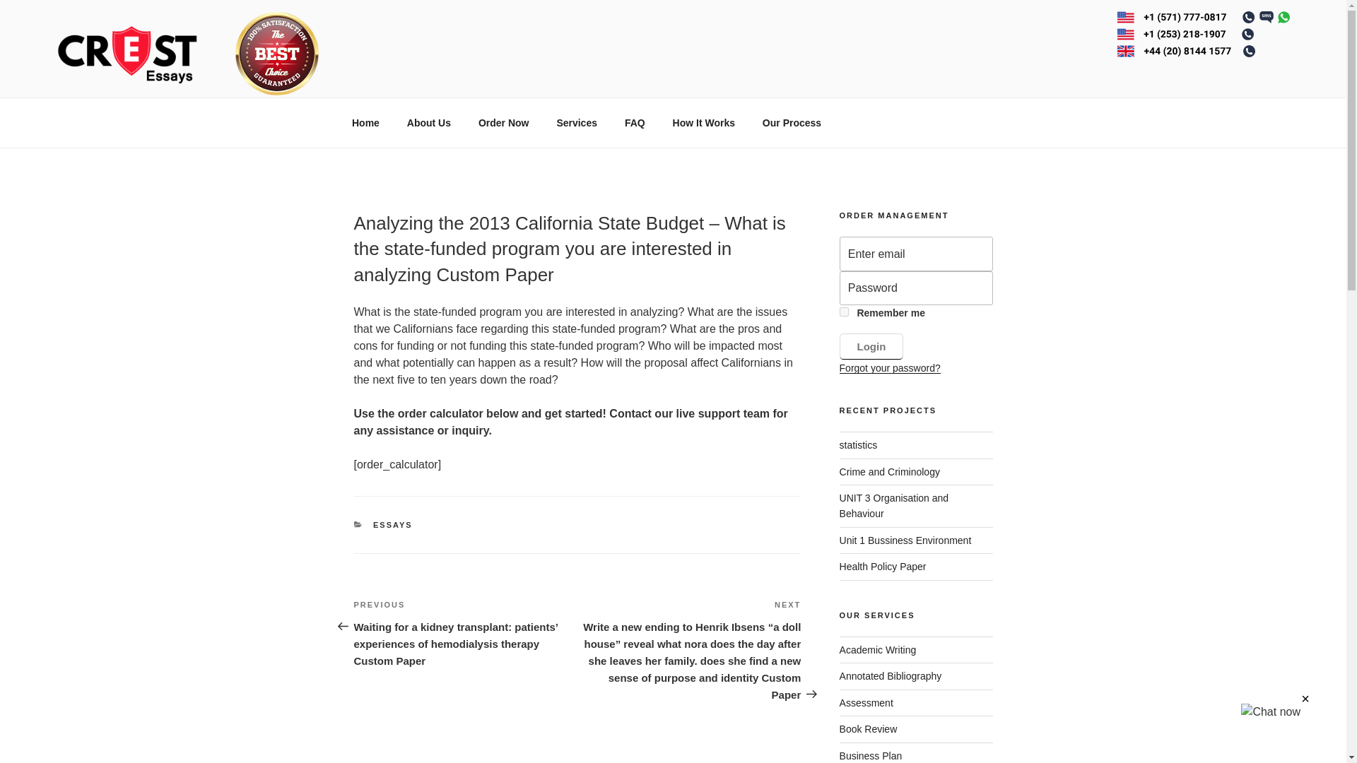  What do you see at coordinates (878, 649) in the screenshot?
I see `Academic Writing` at bounding box center [878, 649].